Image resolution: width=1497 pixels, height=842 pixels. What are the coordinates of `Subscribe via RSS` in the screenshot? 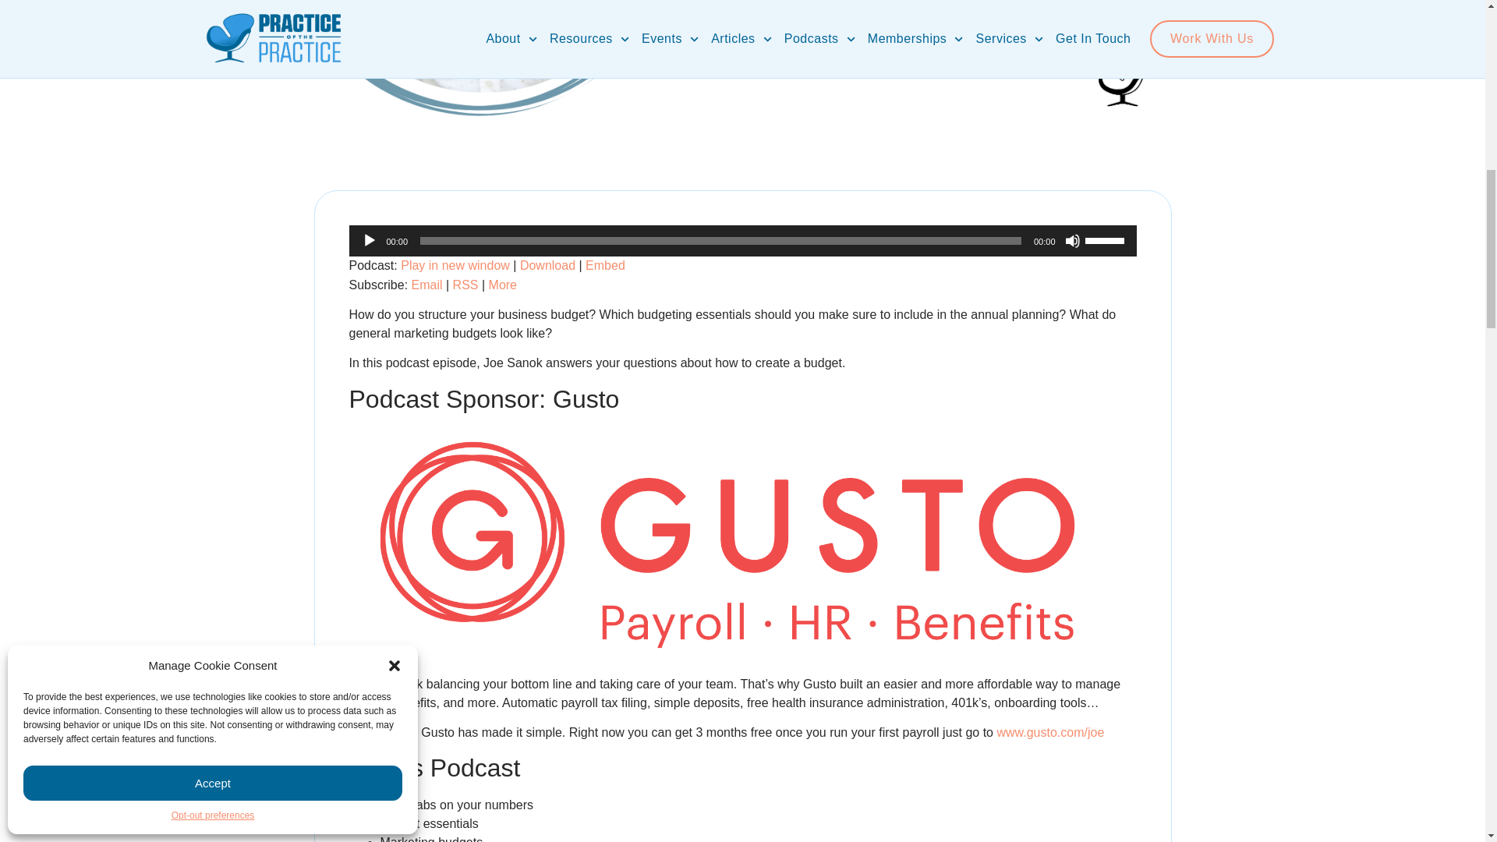 It's located at (466, 285).